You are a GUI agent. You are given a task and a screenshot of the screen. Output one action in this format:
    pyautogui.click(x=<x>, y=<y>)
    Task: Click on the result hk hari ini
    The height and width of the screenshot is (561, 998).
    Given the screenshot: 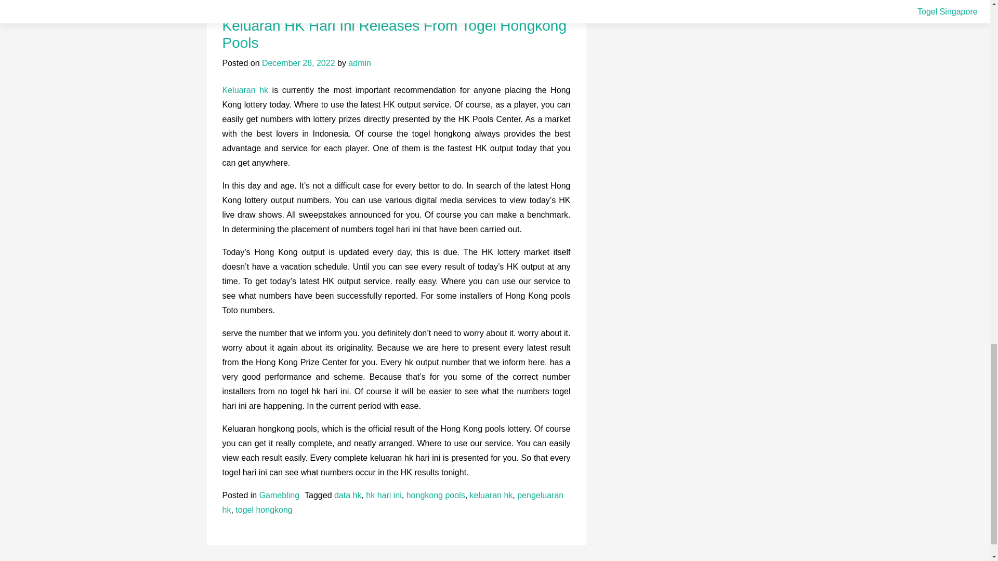 What is the action you would take?
    pyautogui.click(x=252, y=1)
    